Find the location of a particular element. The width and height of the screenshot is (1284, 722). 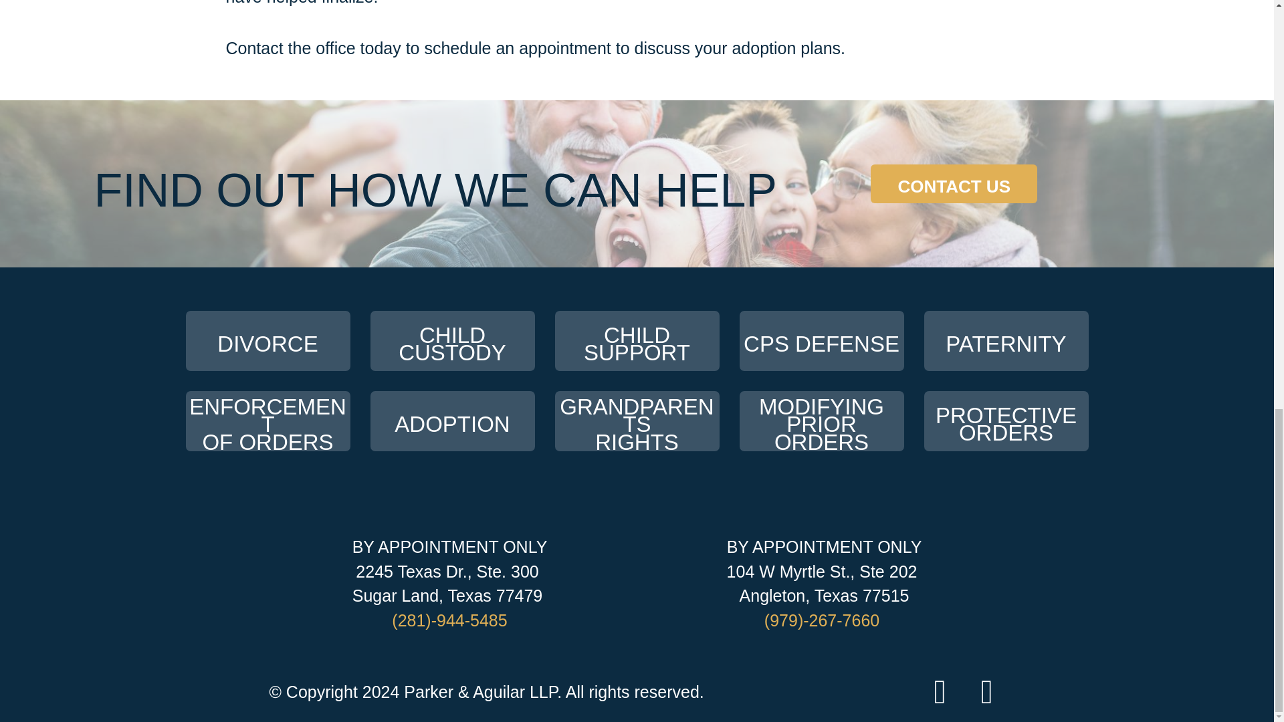

CONTACT US is located at coordinates (268, 421).